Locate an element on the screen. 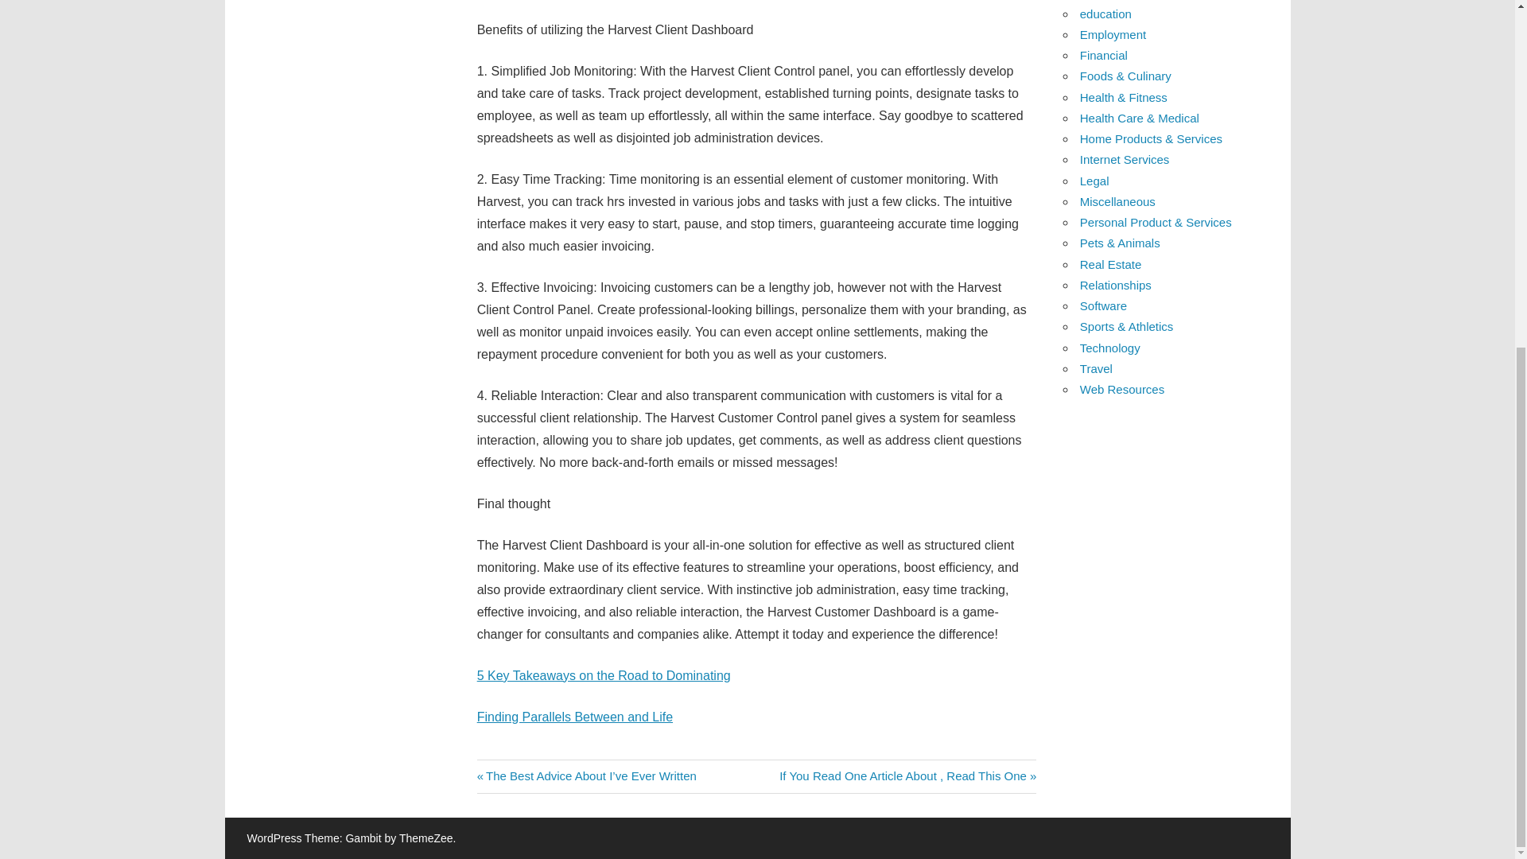 Image resolution: width=1527 pixels, height=859 pixels. Finding Parallels Between and Life is located at coordinates (1104, 54).